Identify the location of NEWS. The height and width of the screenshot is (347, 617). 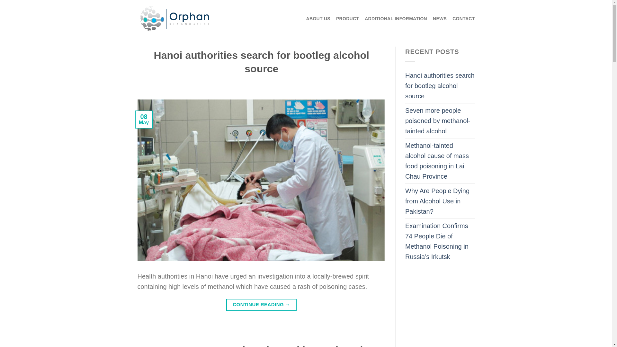
(440, 18).